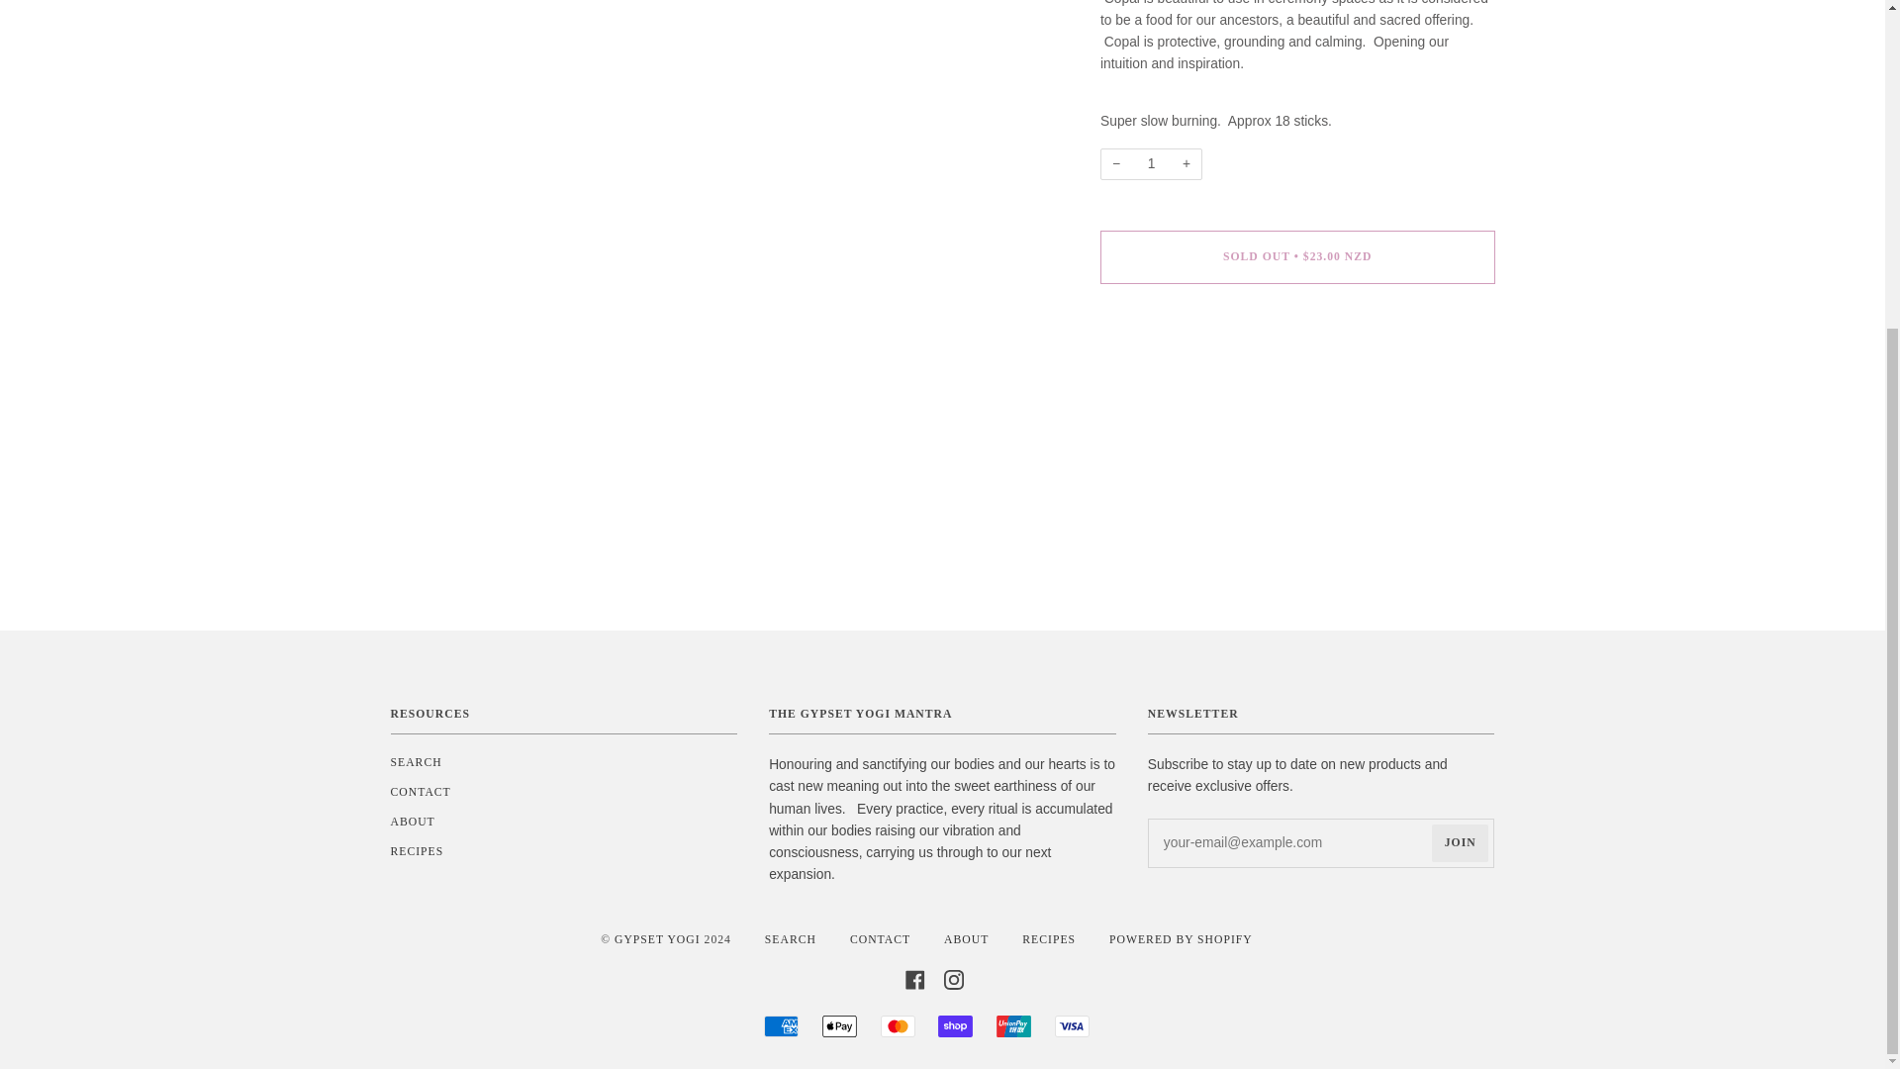 This screenshot has width=1900, height=1069. I want to click on CONTACT, so click(420, 792).